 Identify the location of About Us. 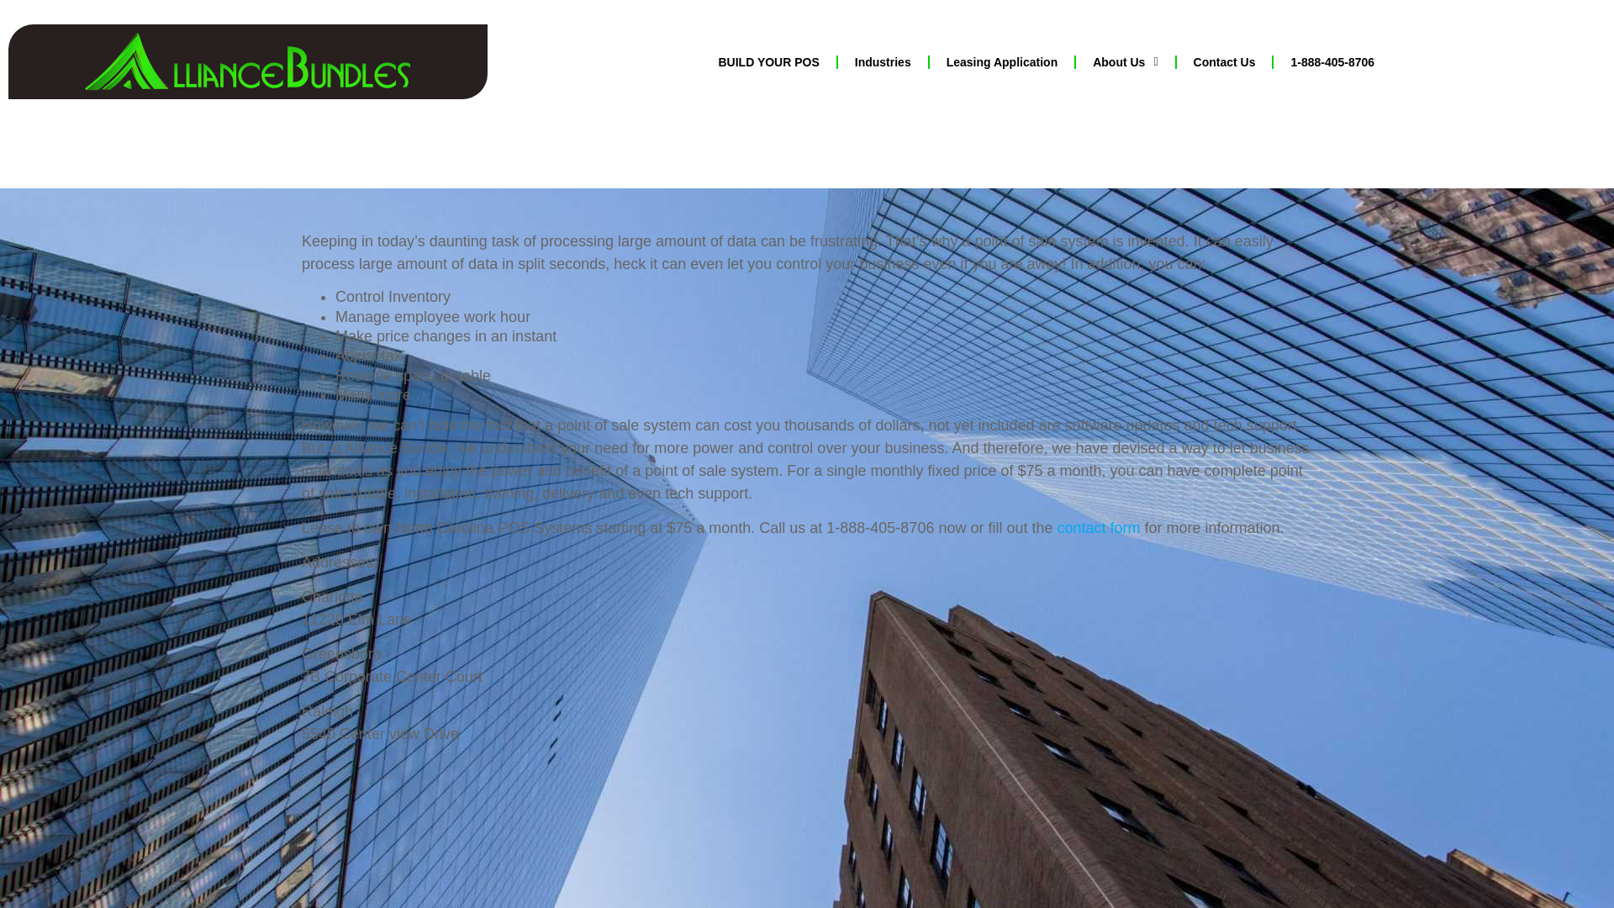
(1125, 62).